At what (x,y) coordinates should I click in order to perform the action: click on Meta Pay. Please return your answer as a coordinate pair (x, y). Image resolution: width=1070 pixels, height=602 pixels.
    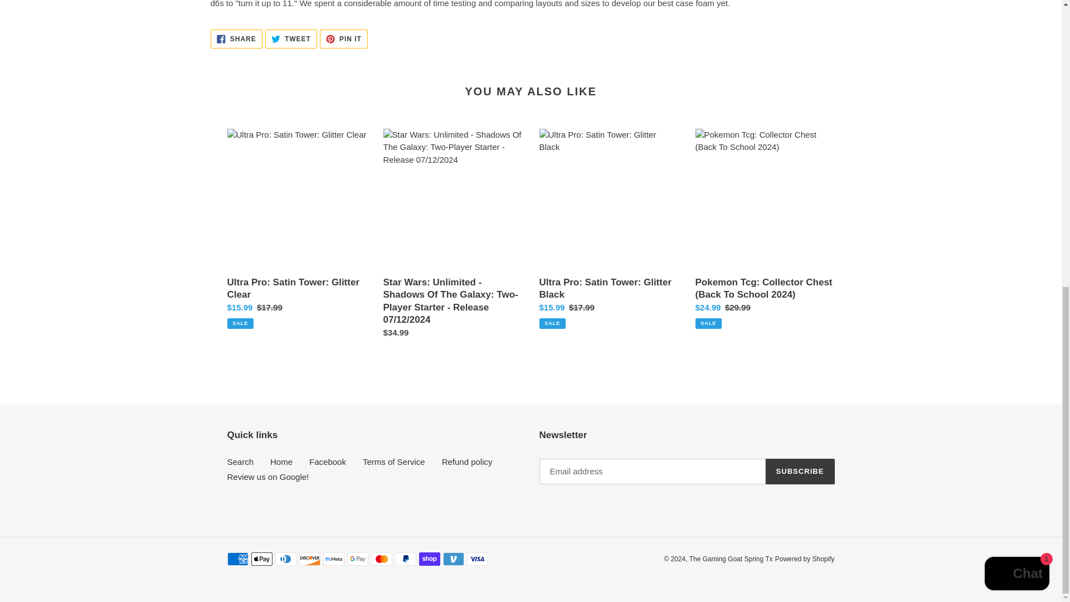
    Looking at the image, I should click on (261, 559).